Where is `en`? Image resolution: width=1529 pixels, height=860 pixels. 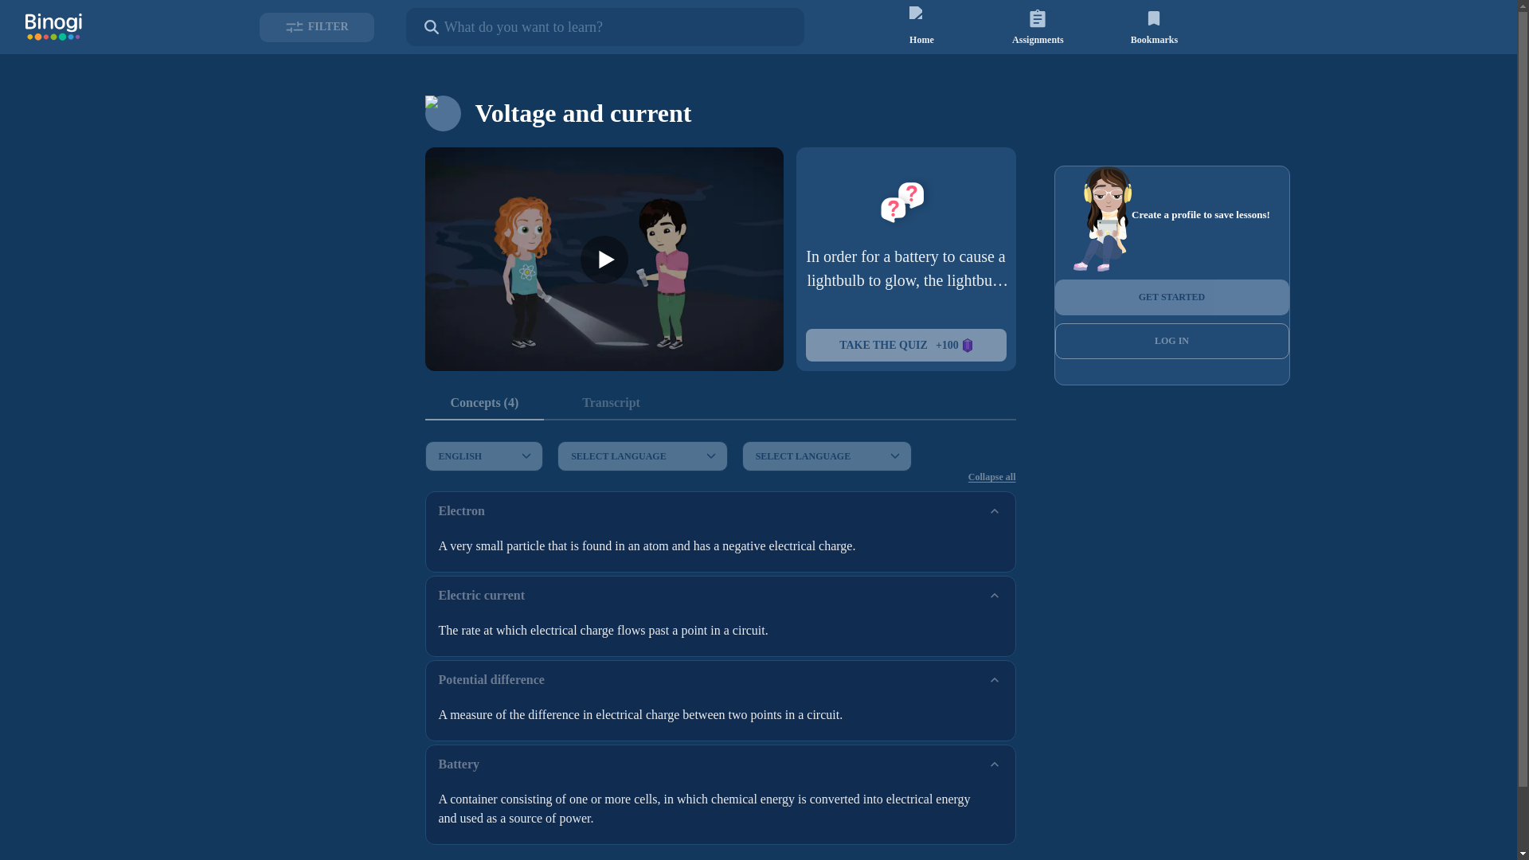 en is located at coordinates (532, 444).